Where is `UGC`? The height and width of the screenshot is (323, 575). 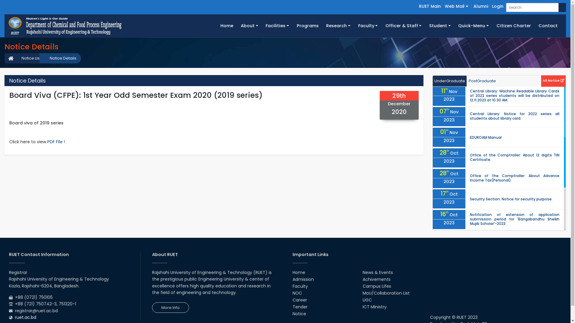 UGC is located at coordinates (367, 300).